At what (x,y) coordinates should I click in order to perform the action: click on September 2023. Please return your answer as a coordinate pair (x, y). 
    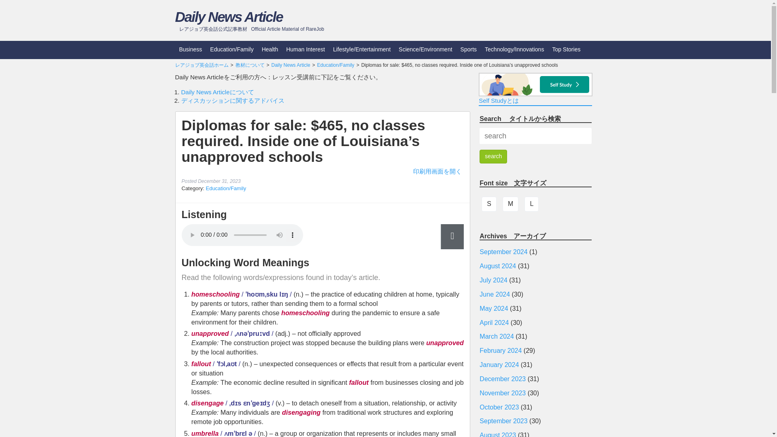
    Looking at the image, I should click on (503, 421).